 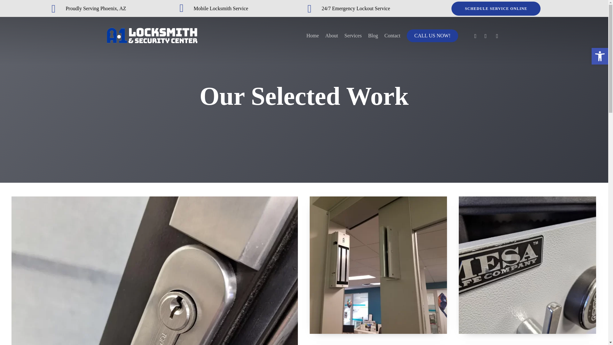 I want to click on Services, so click(x=353, y=35).